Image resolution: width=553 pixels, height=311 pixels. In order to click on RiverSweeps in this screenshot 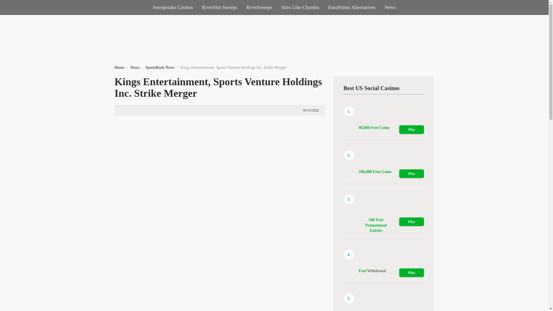, I will do `click(259, 7)`.